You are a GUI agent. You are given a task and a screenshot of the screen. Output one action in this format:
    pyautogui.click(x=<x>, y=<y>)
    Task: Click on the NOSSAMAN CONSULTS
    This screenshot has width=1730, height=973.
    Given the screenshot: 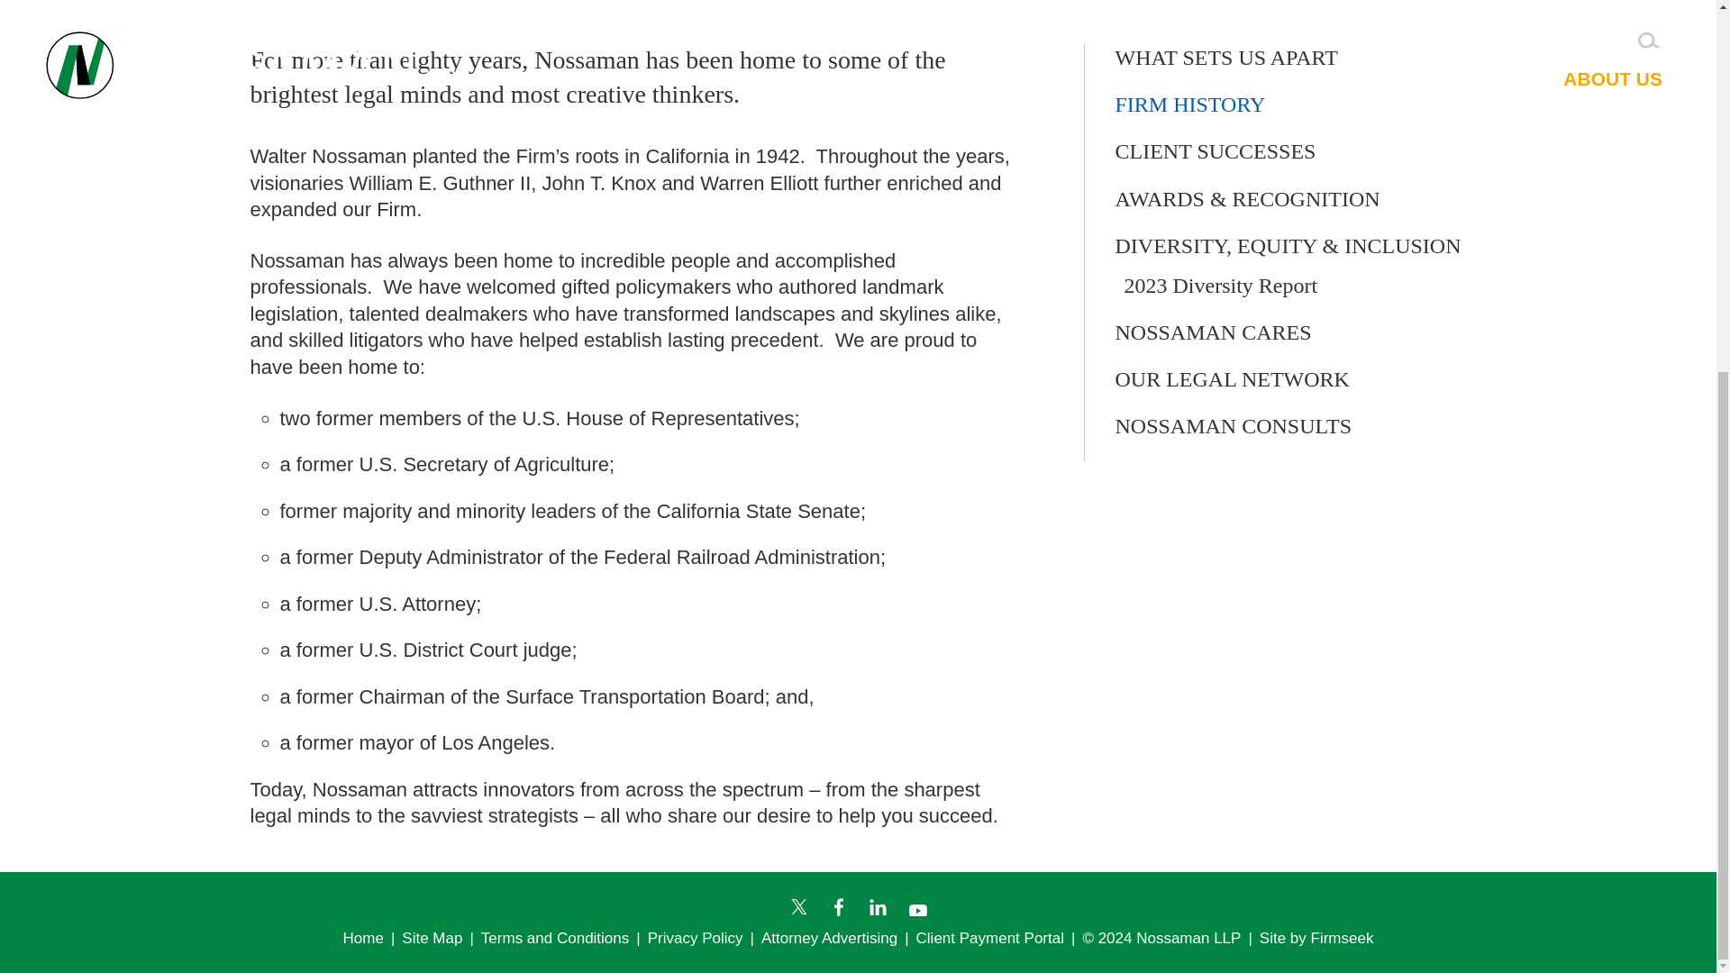 What is the action you would take?
    pyautogui.click(x=1234, y=426)
    